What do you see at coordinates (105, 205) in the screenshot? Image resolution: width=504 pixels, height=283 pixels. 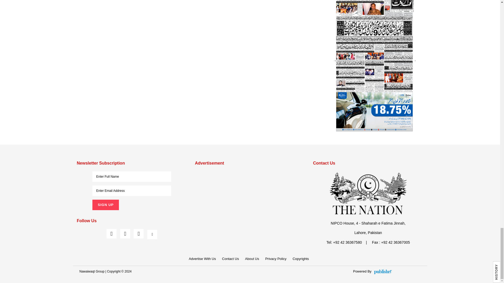 I see `Sign up` at bounding box center [105, 205].